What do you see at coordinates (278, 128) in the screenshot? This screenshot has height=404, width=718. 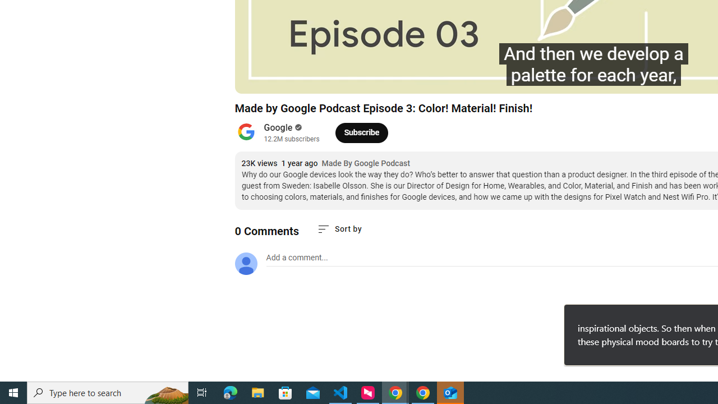 I see `Google` at bounding box center [278, 128].